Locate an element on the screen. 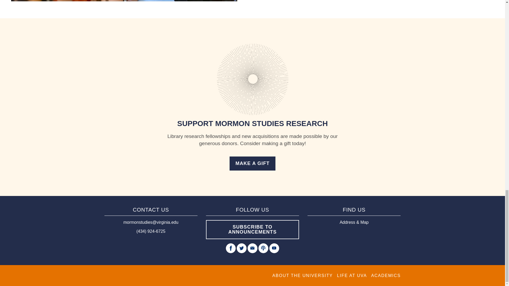 This screenshot has height=286, width=509. SUBSCRIBE TO ANNOUNCEMENTS is located at coordinates (252, 229).